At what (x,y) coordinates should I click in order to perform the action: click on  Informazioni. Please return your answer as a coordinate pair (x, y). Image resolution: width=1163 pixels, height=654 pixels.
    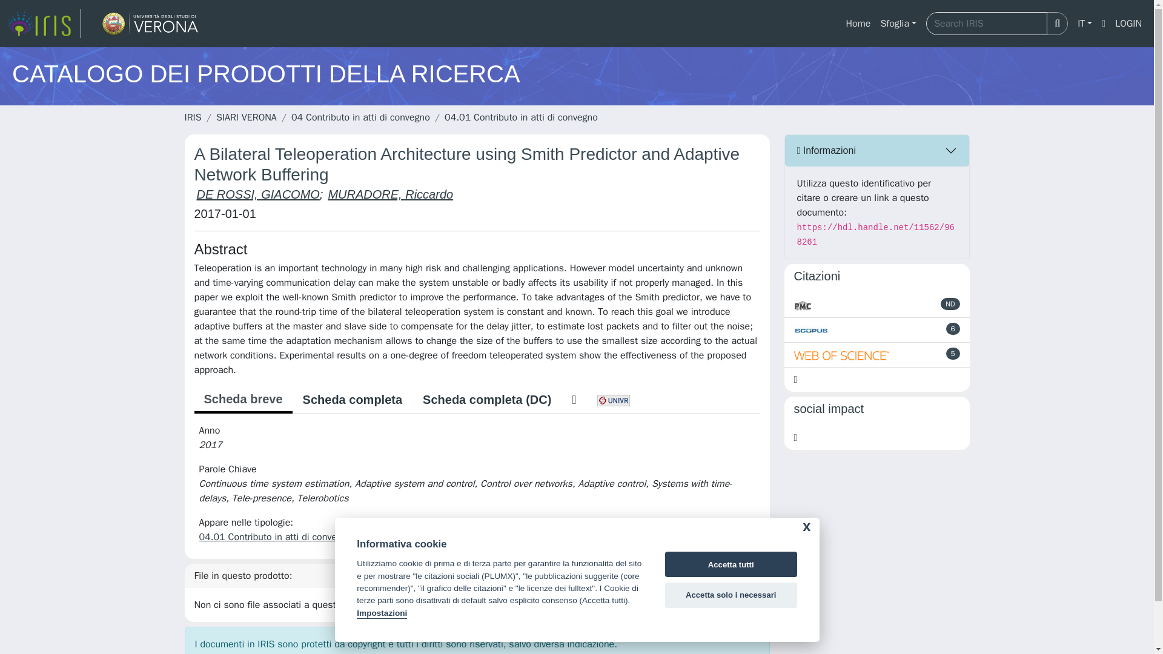
    Looking at the image, I should click on (877, 150).